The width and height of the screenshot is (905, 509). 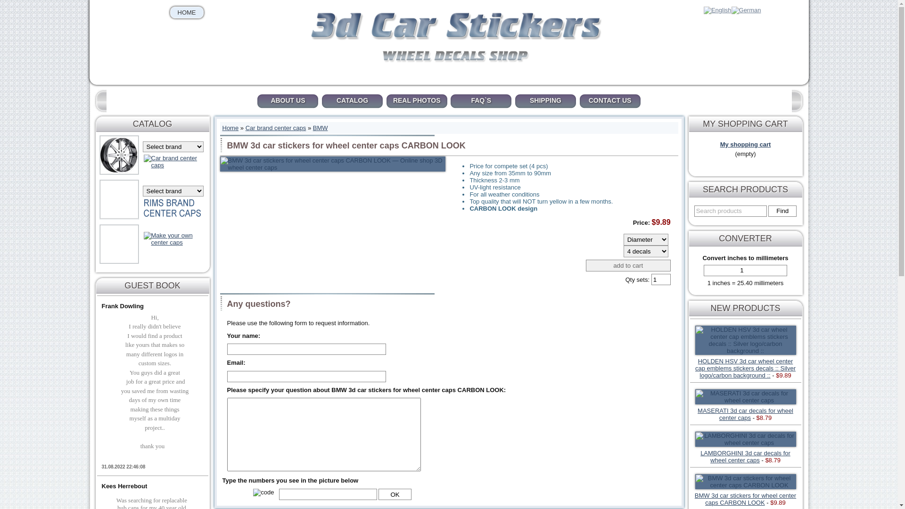 What do you see at coordinates (746, 144) in the screenshot?
I see `My shopping cart` at bounding box center [746, 144].